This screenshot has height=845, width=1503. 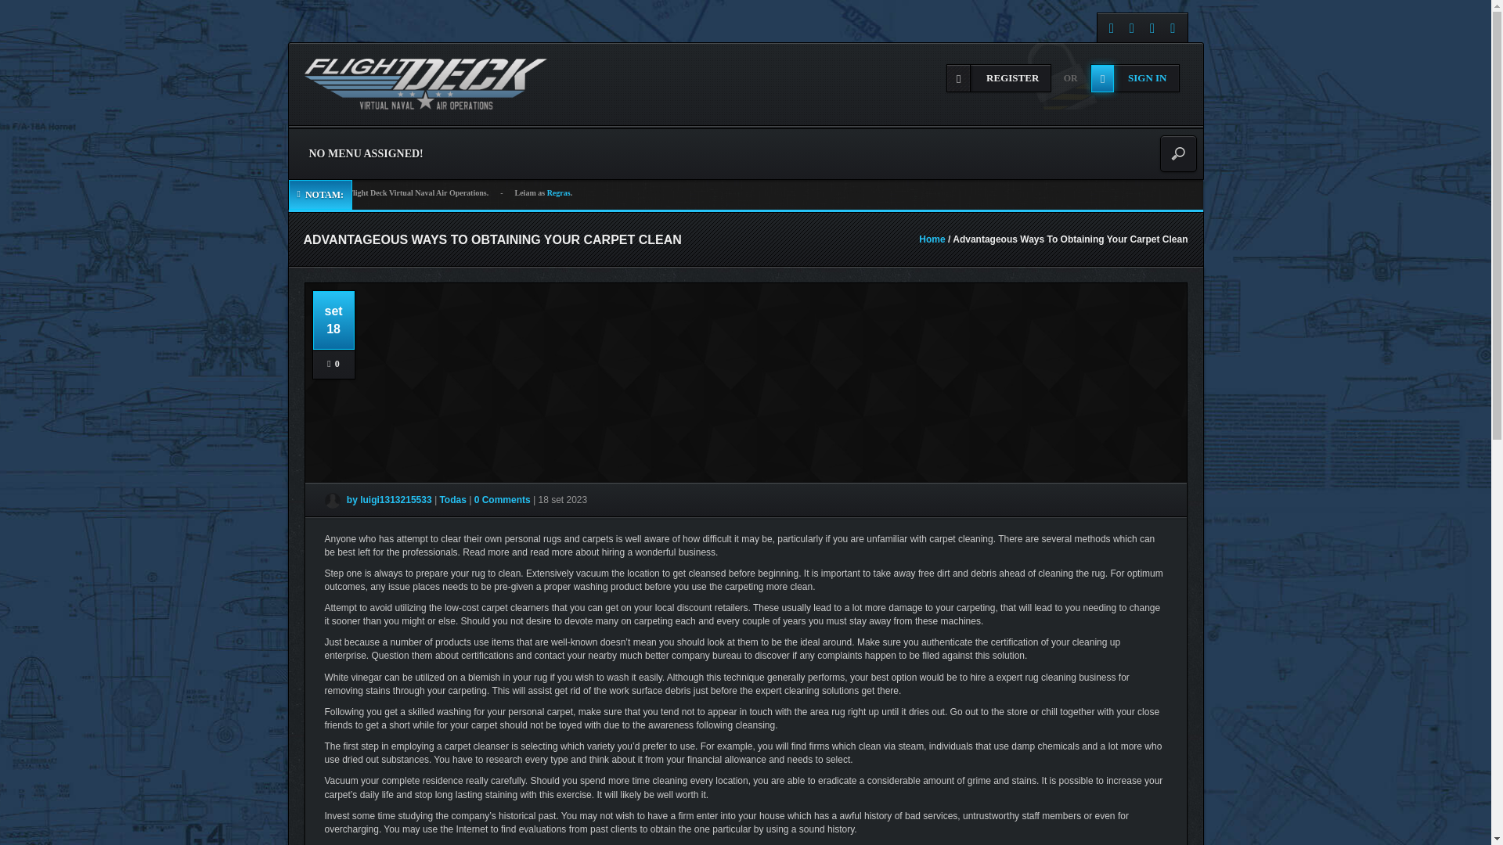 What do you see at coordinates (932, 239) in the screenshot?
I see `Home` at bounding box center [932, 239].